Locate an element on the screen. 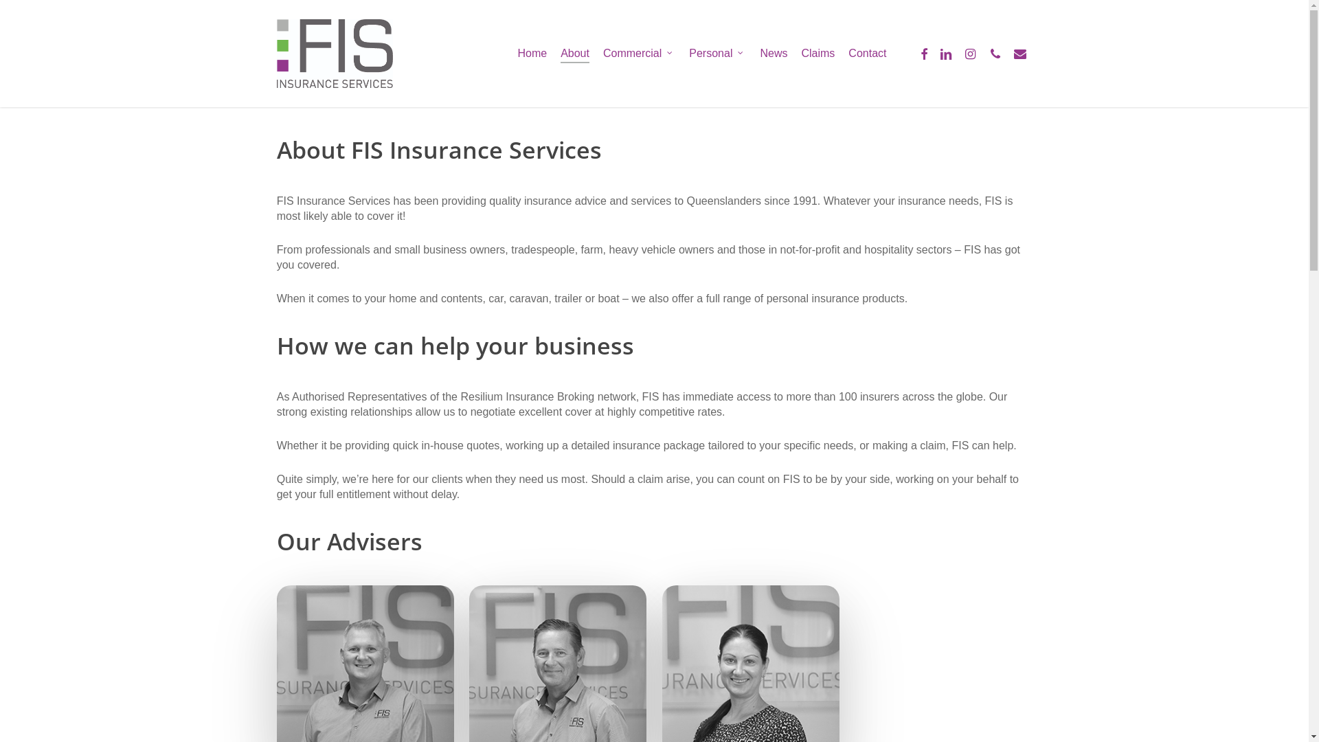 The width and height of the screenshot is (1319, 742). instagram is located at coordinates (970, 54).